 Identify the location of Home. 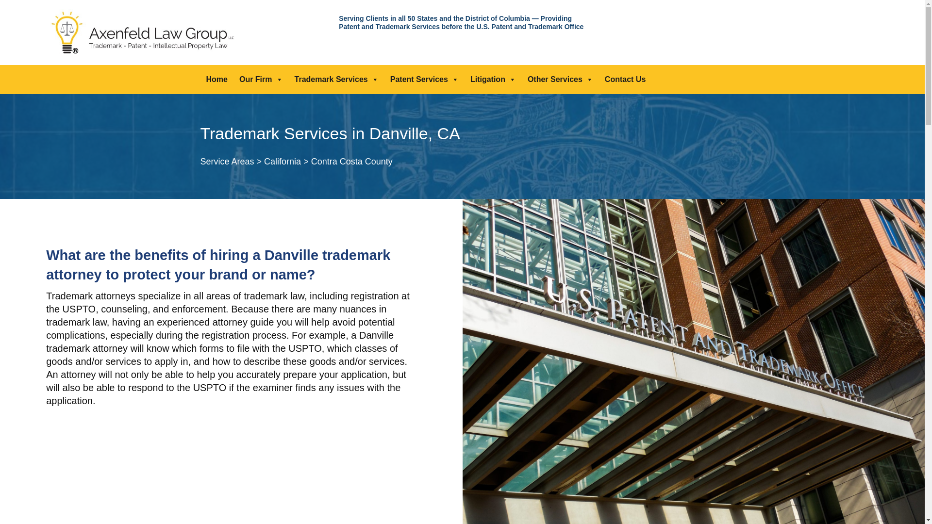
(216, 80).